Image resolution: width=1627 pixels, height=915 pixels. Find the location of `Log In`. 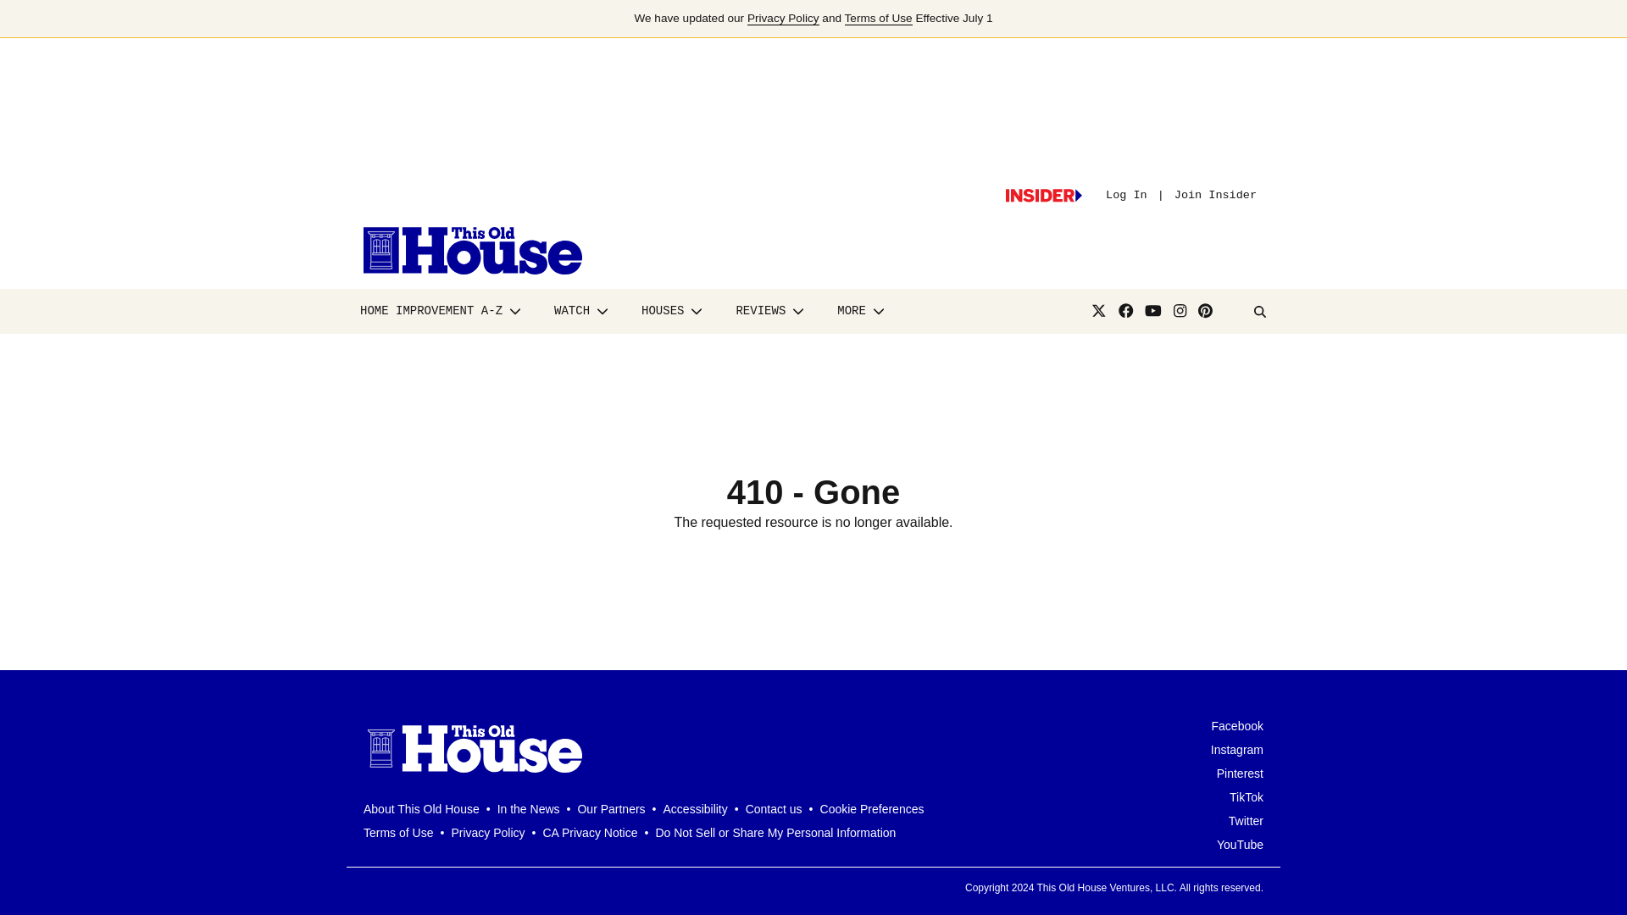

Log In is located at coordinates (1126, 195).